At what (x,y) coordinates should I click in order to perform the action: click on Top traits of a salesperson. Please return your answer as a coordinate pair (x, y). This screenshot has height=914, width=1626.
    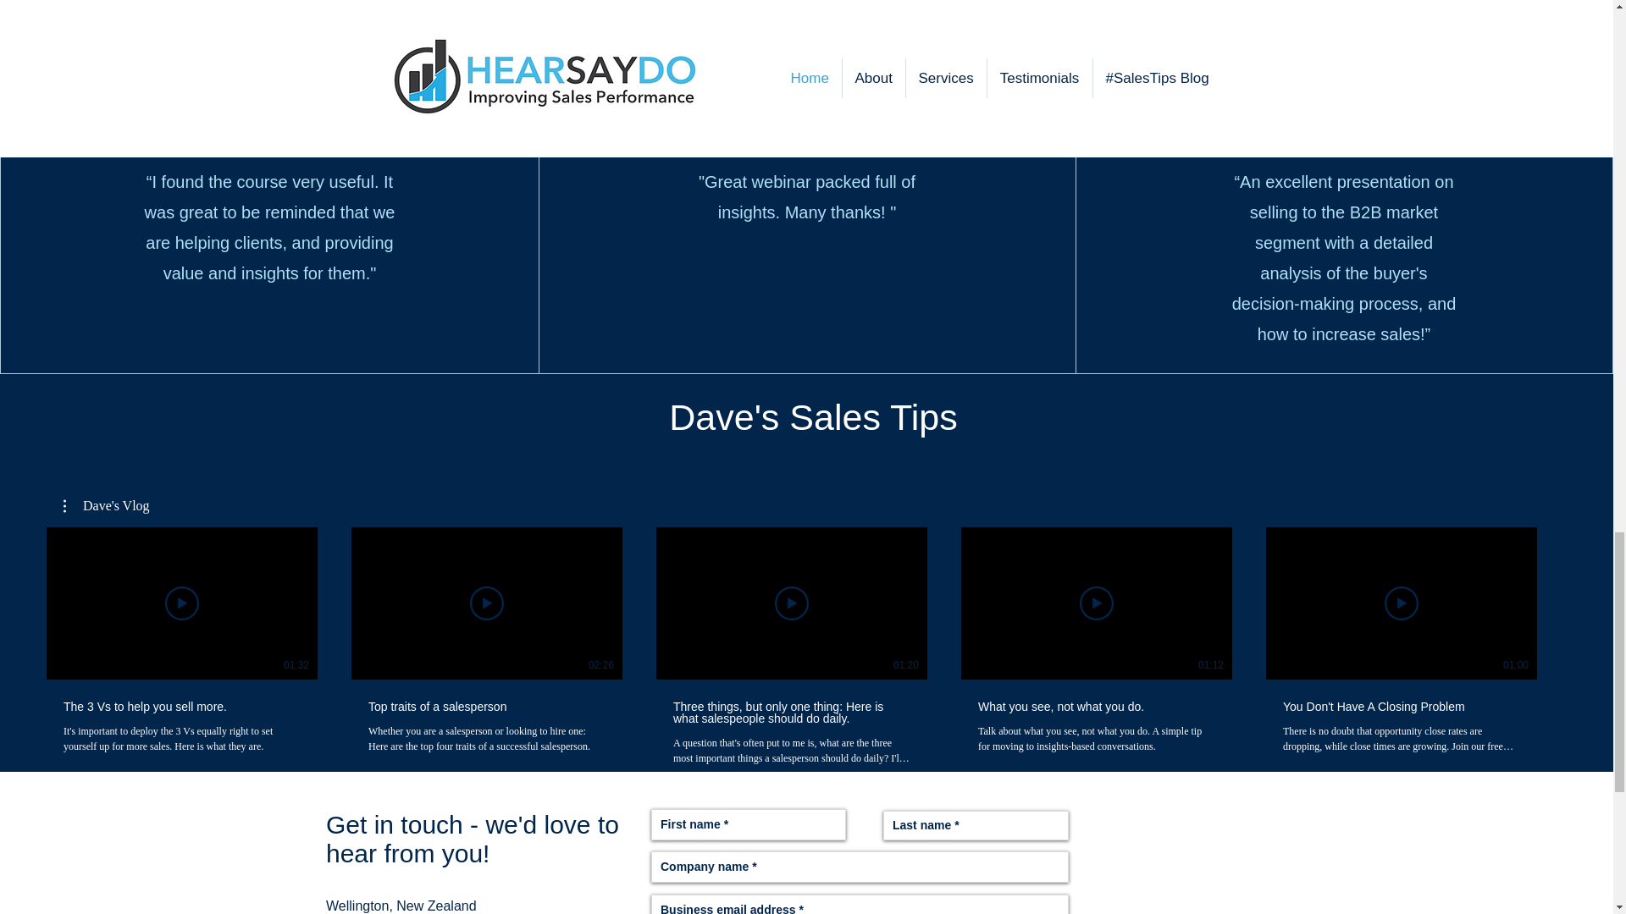
    Looking at the image, I should click on (486, 707).